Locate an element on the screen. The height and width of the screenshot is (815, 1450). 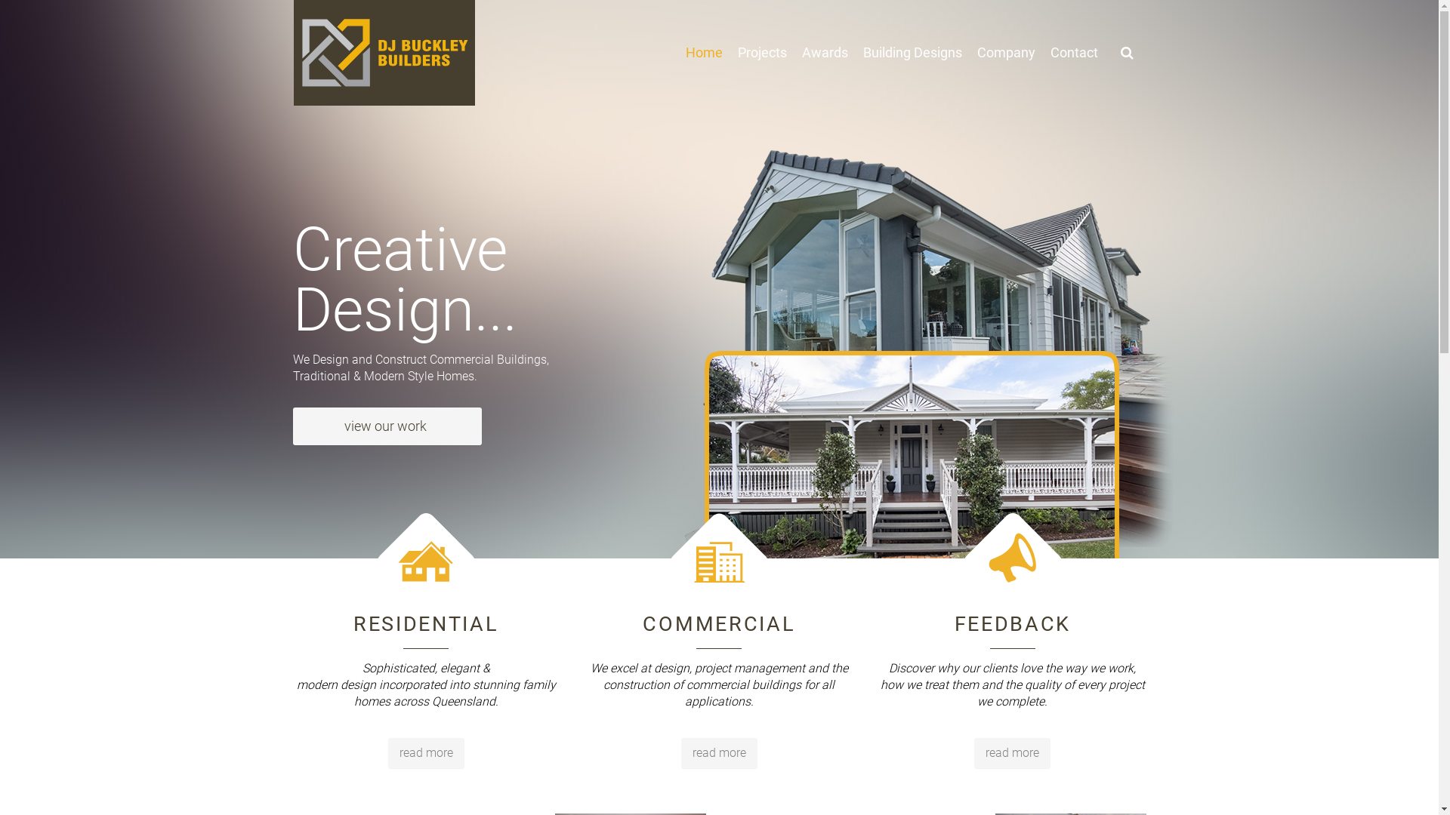
Residential Projects, DJ Buckley Builders Toowoomba is located at coordinates (426, 584).